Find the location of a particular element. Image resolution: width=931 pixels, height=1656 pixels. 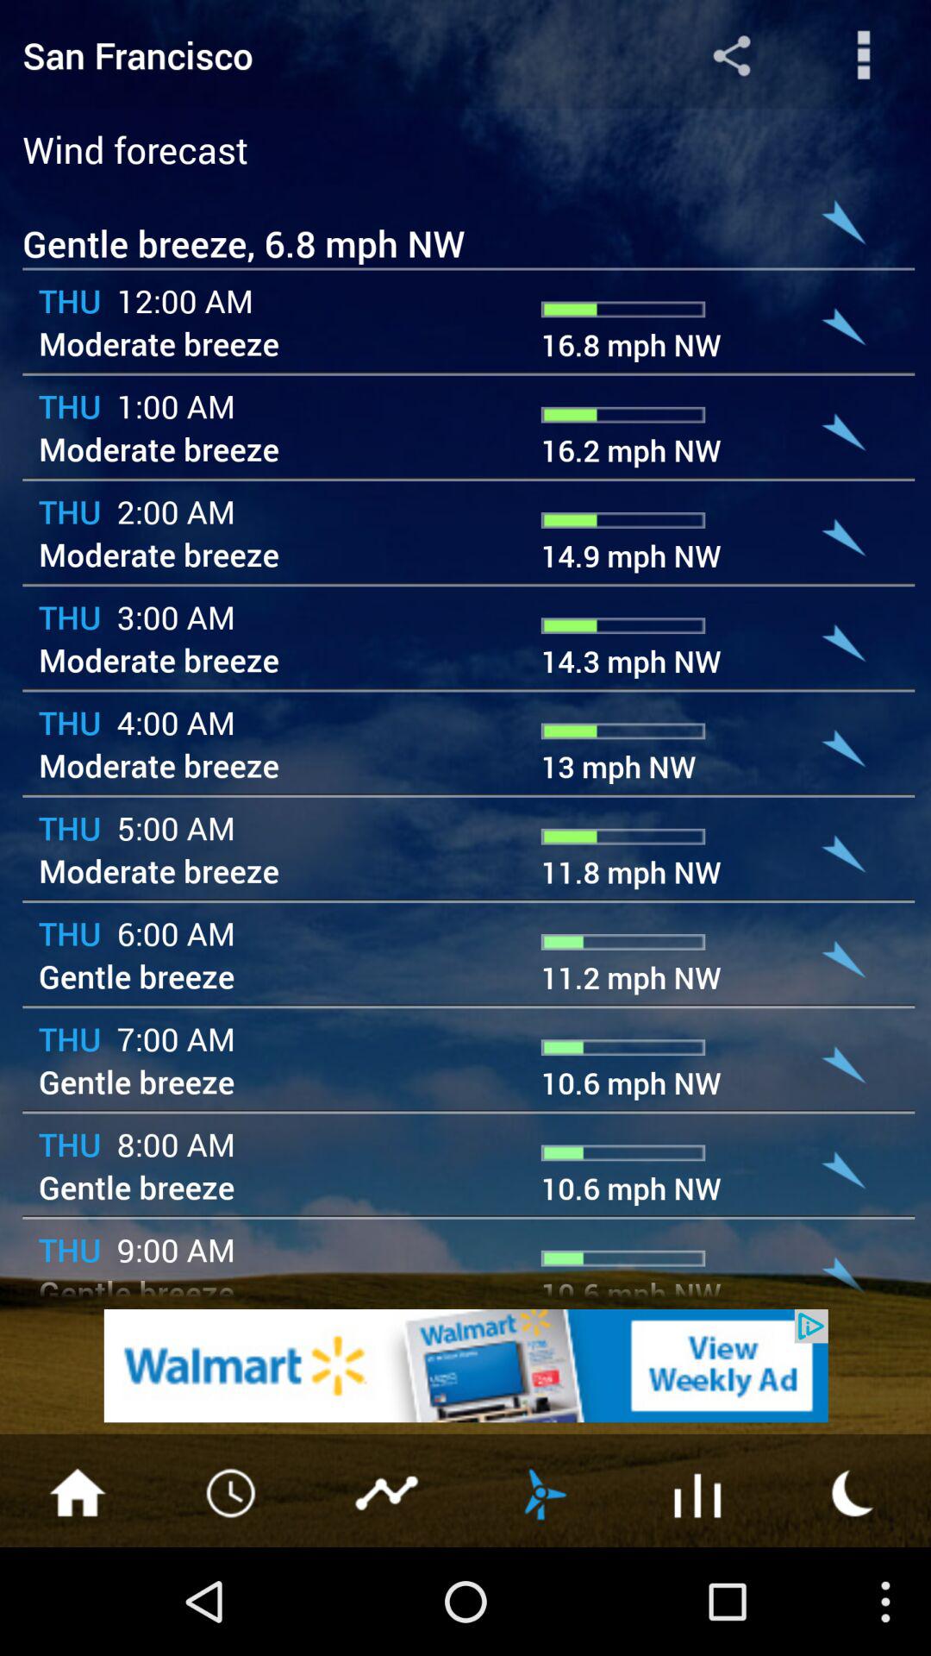

click the menu button is located at coordinates (78, 1491).